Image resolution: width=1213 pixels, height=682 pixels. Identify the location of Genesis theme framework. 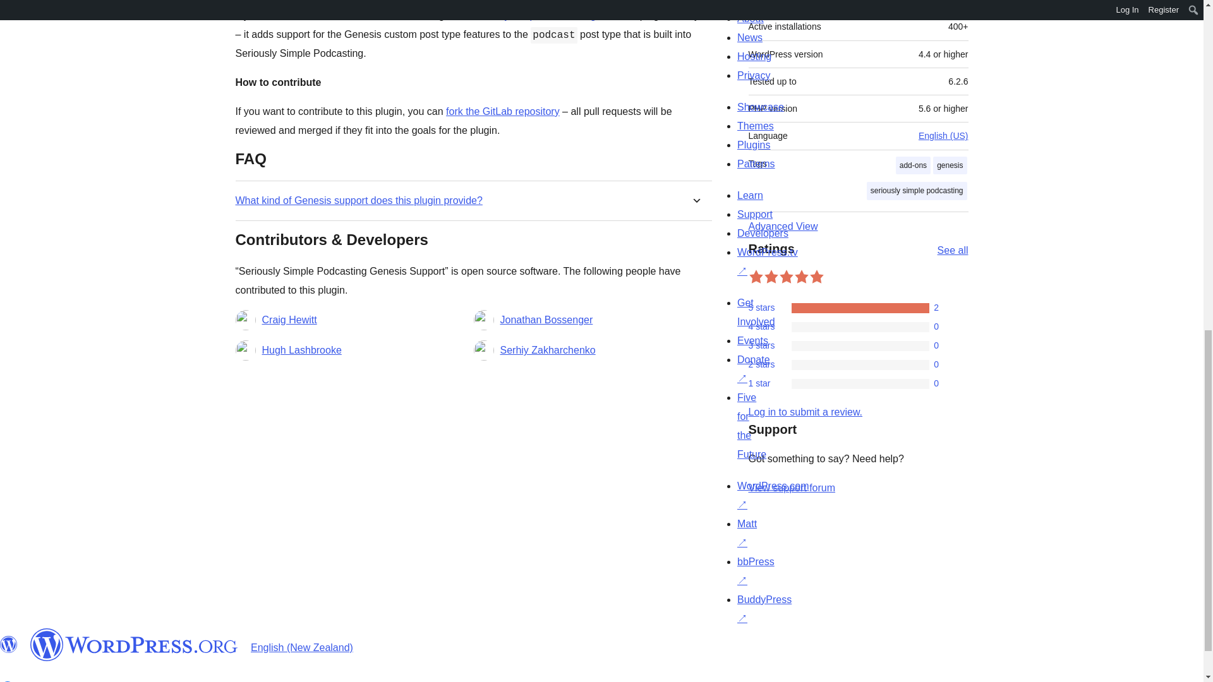
(358, 15).